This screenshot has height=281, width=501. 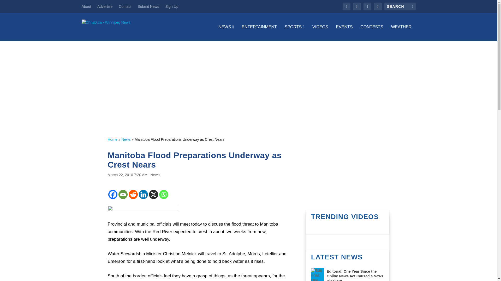 What do you see at coordinates (400, 6) in the screenshot?
I see `Search for:` at bounding box center [400, 6].